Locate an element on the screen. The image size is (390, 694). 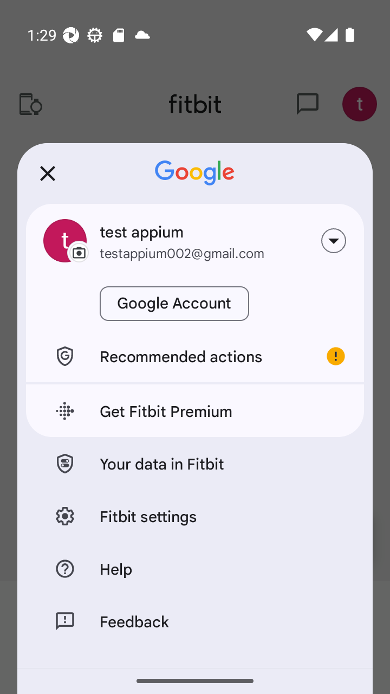
Recommended actions Important account alert is located at coordinates (195, 356).